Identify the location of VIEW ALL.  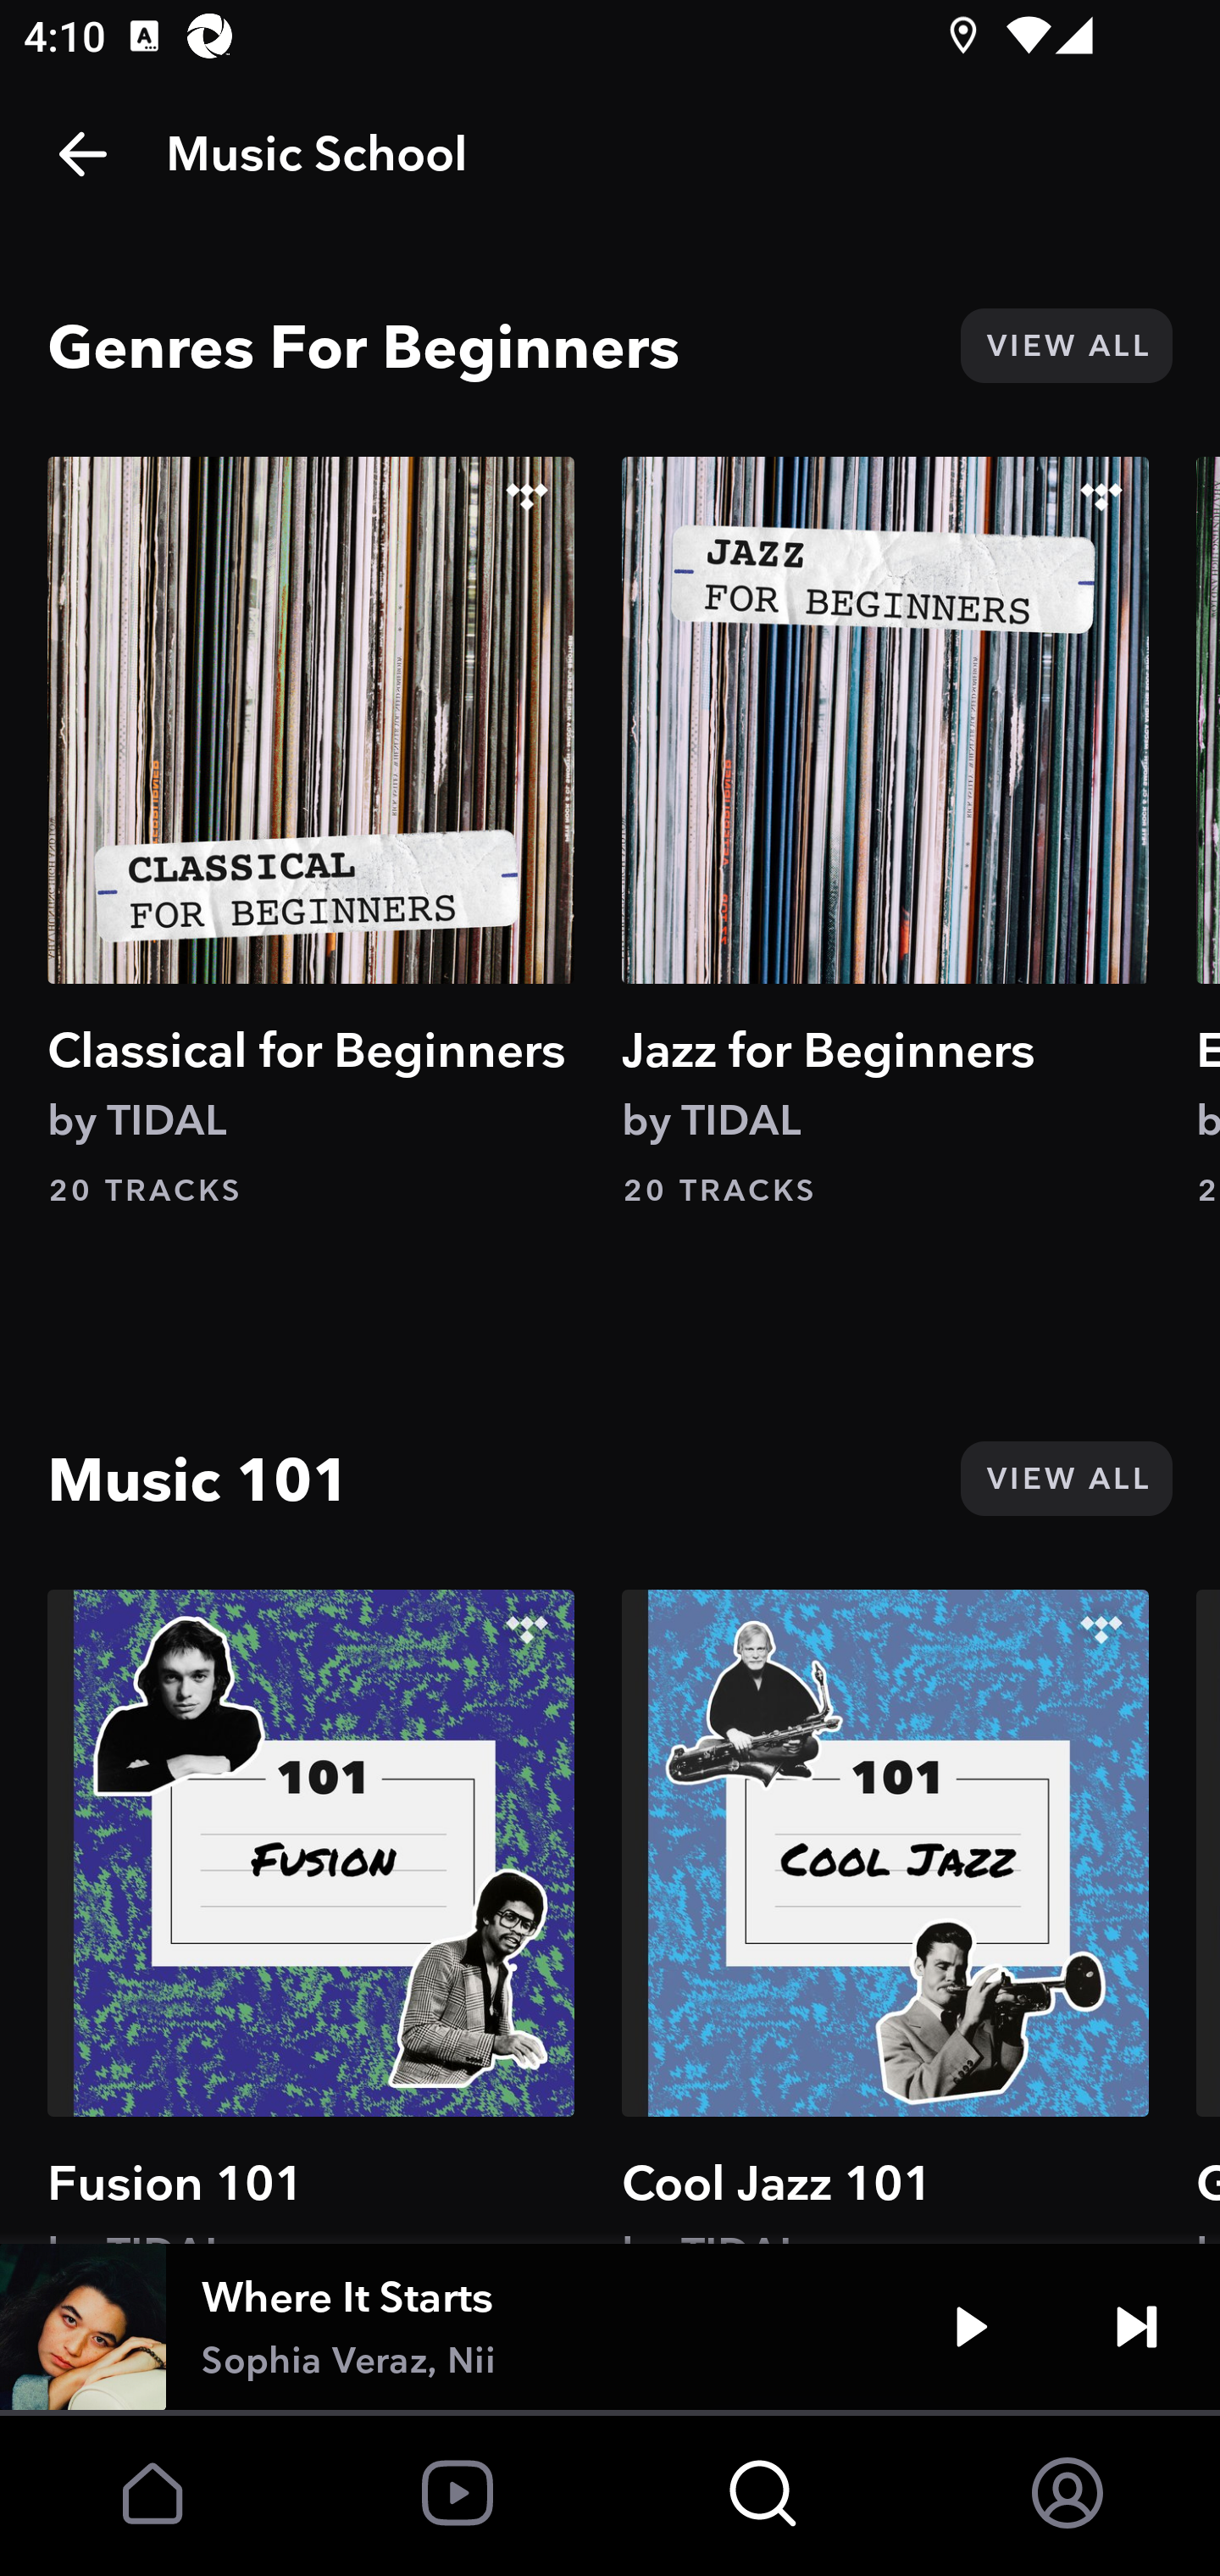
(1066, 1478).